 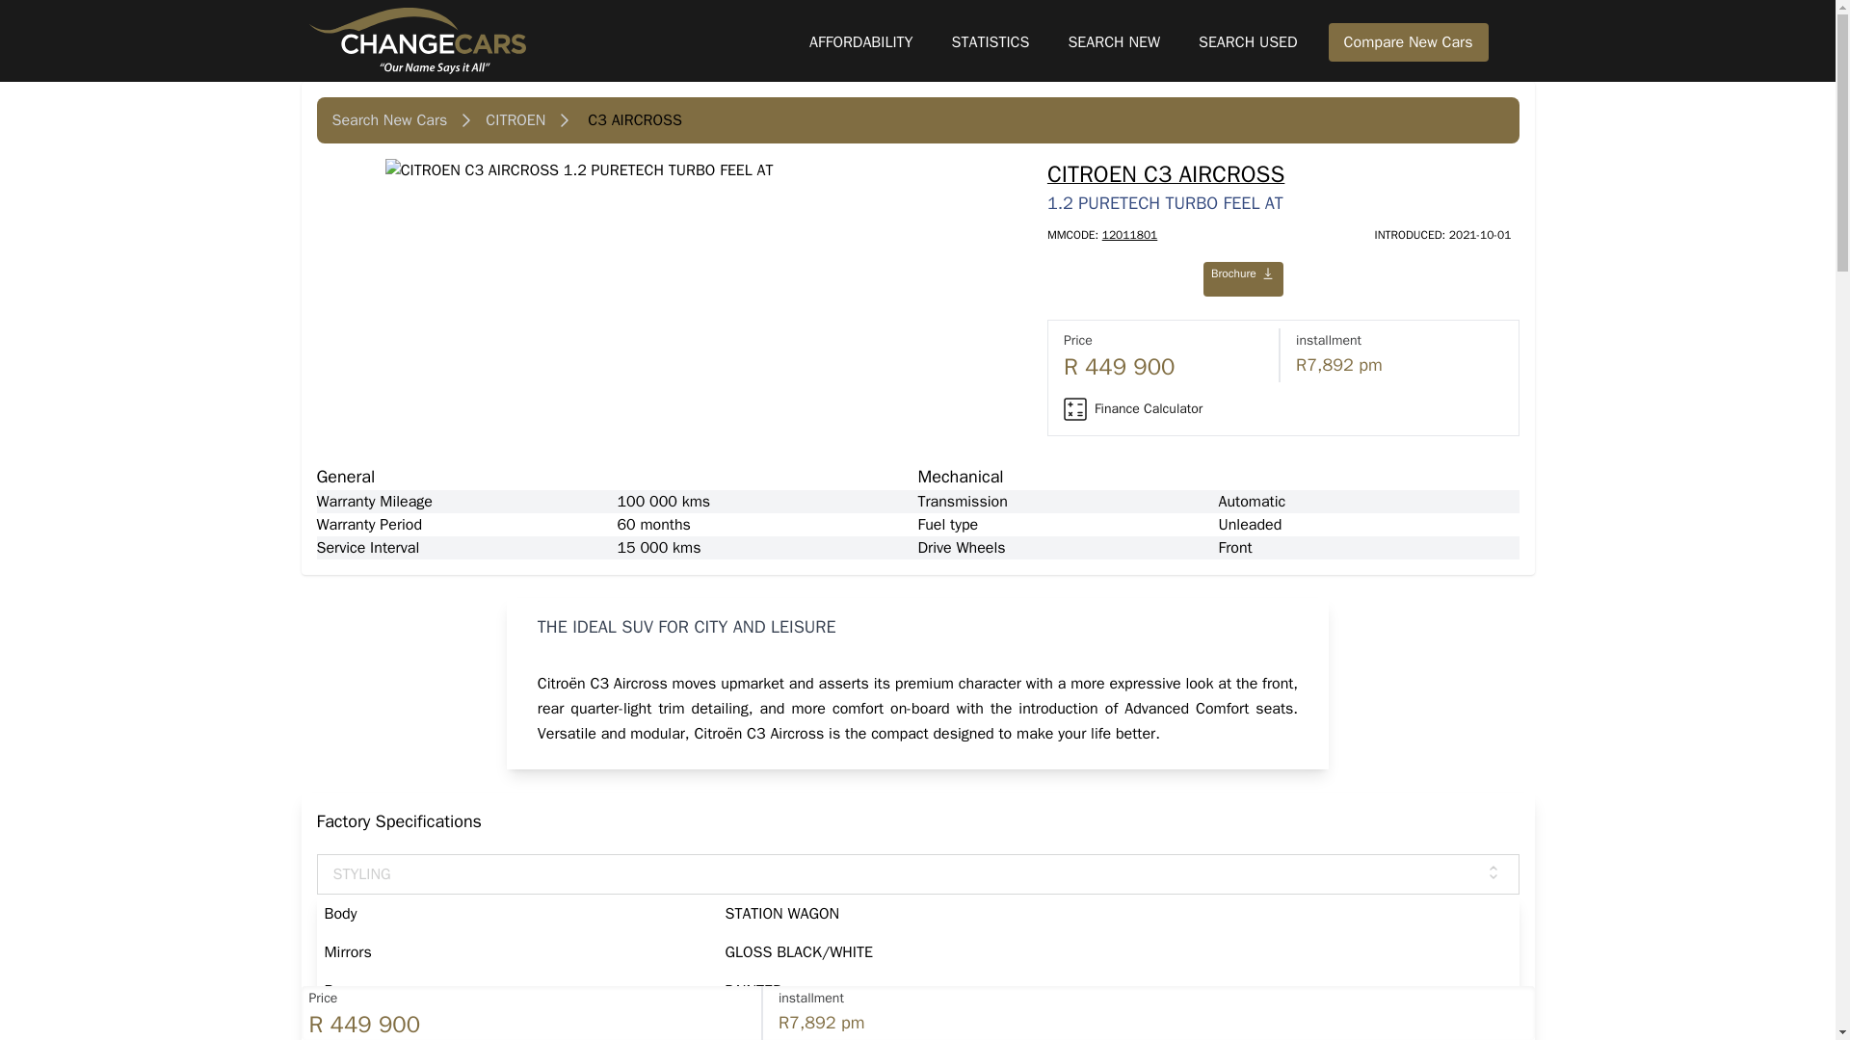 What do you see at coordinates (515, 120) in the screenshot?
I see `View all CITROENs` at bounding box center [515, 120].